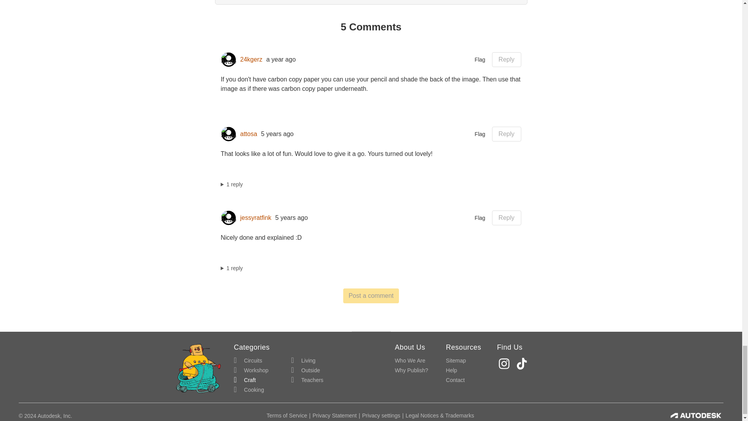 The width and height of the screenshot is (748, 421). Describe the element at coordinates (280, 59) in the screenshot. I see `2023-02-08 07:13:55.0` at that location.